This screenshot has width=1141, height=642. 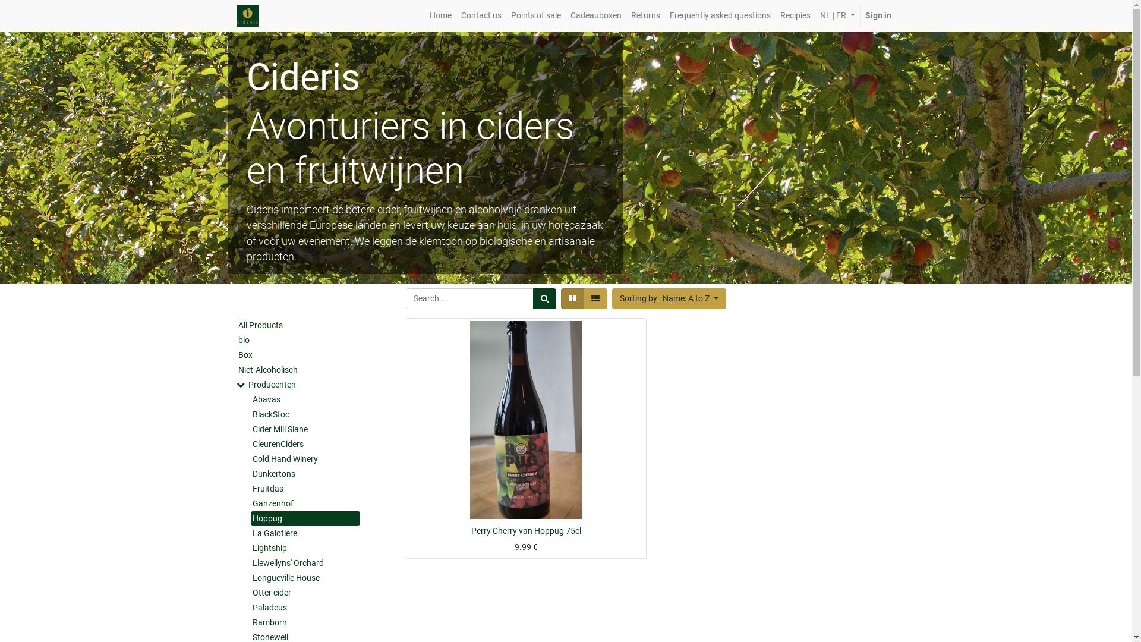 What do you see at coordinates (838, 15) in the screenshot?
I see `NL | FR` at bounding box center [838, 15].